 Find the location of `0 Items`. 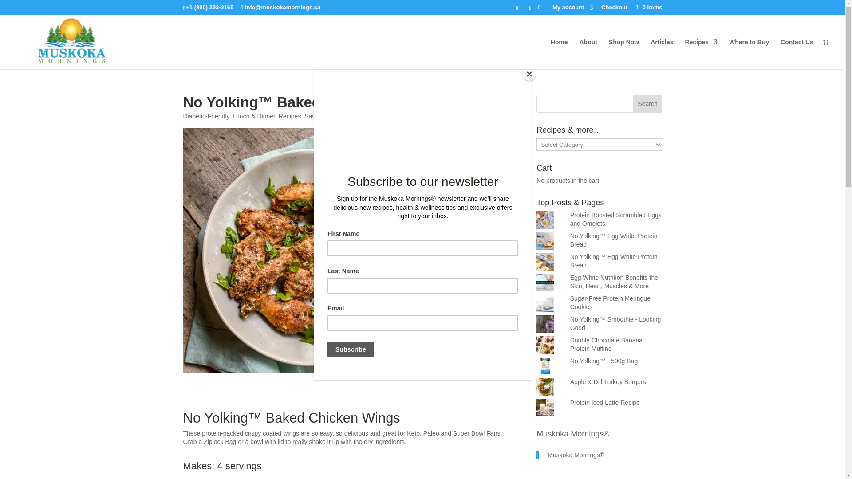

0 Items is located at coordinates (648, 7).